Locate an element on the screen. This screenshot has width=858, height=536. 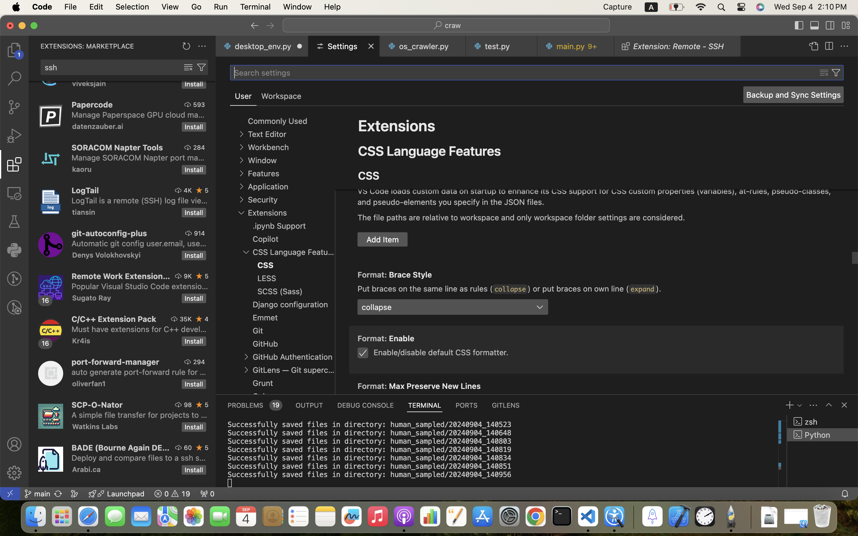
Commonly Used is located at coordinates (278, 121).